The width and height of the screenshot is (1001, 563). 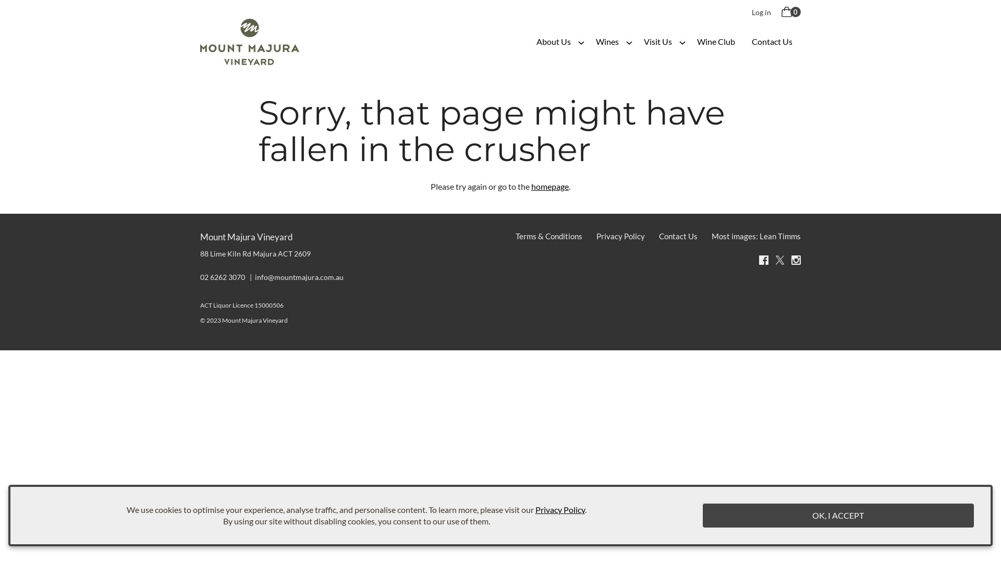 I want to click on Wines, so click(x=607, y=42).